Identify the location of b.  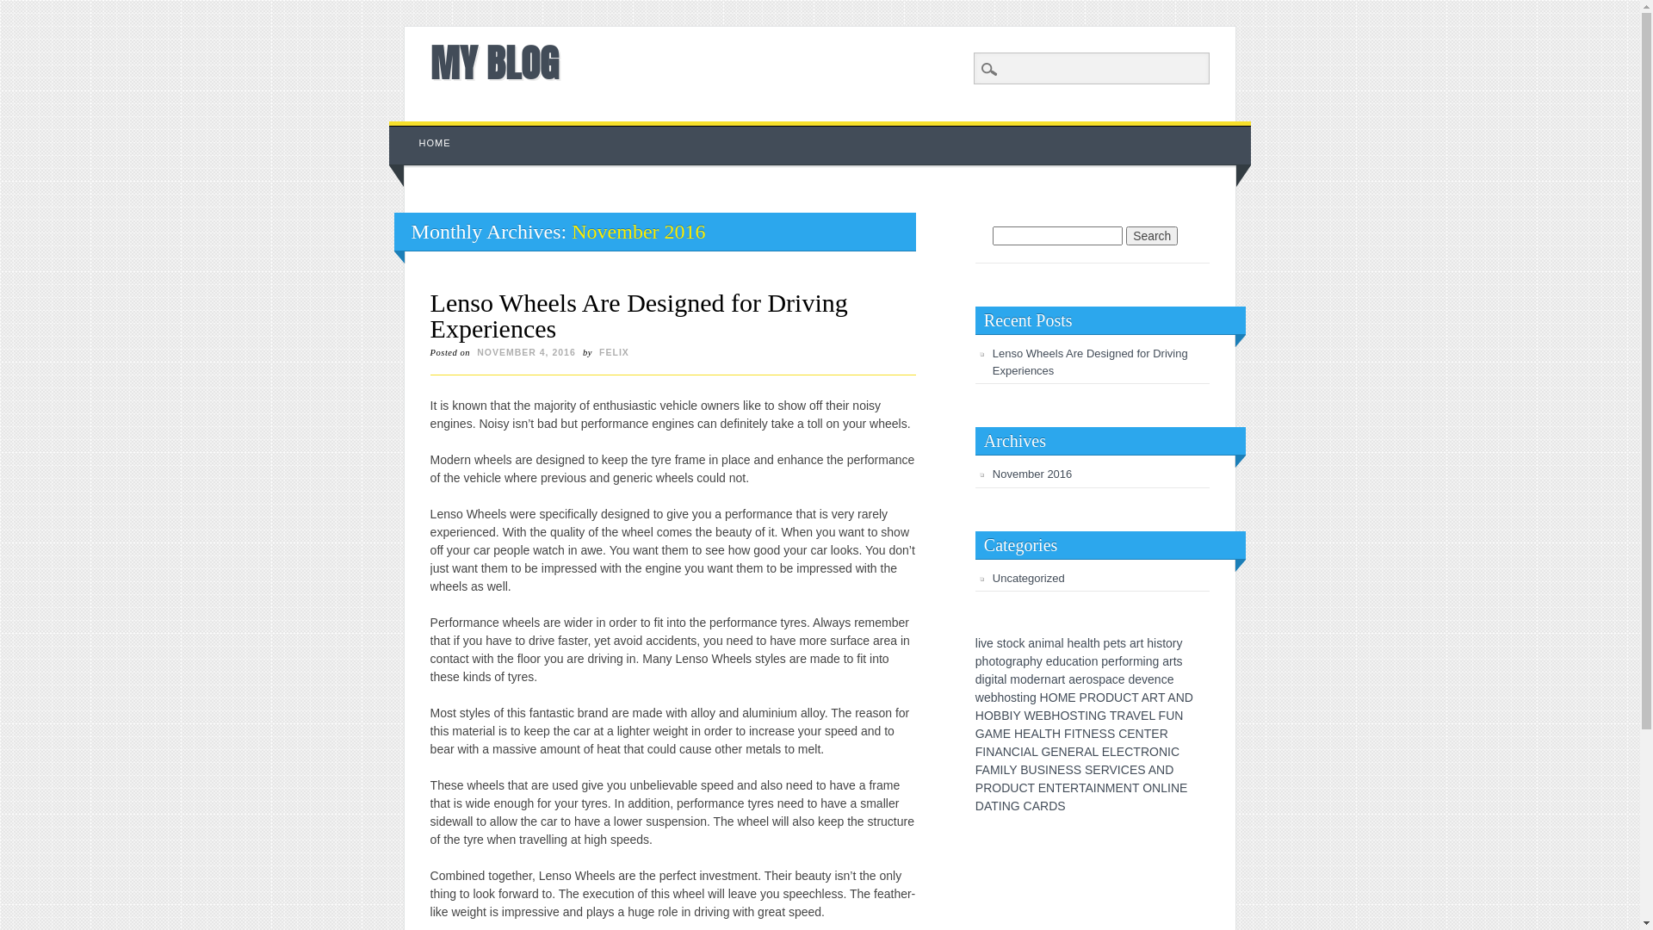
(994, 697).